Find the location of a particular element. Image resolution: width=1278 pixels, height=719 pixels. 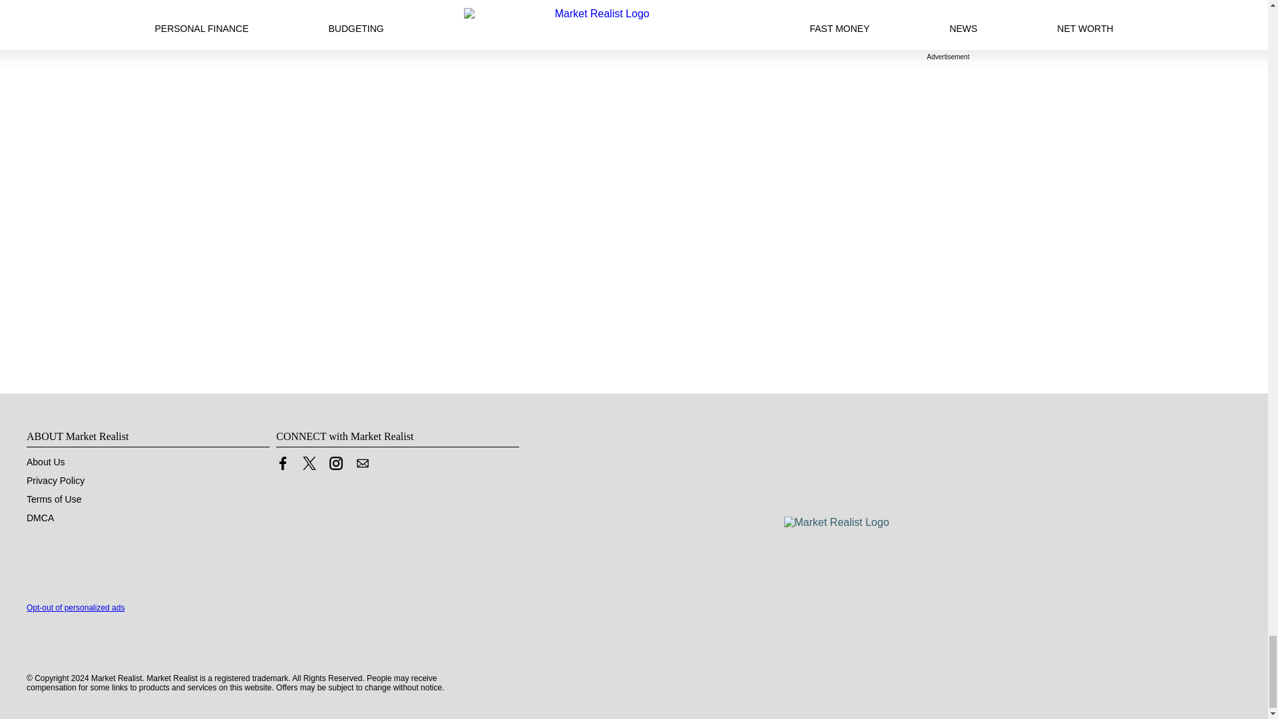

Link to Instagram is located at coordinates (335, 463).